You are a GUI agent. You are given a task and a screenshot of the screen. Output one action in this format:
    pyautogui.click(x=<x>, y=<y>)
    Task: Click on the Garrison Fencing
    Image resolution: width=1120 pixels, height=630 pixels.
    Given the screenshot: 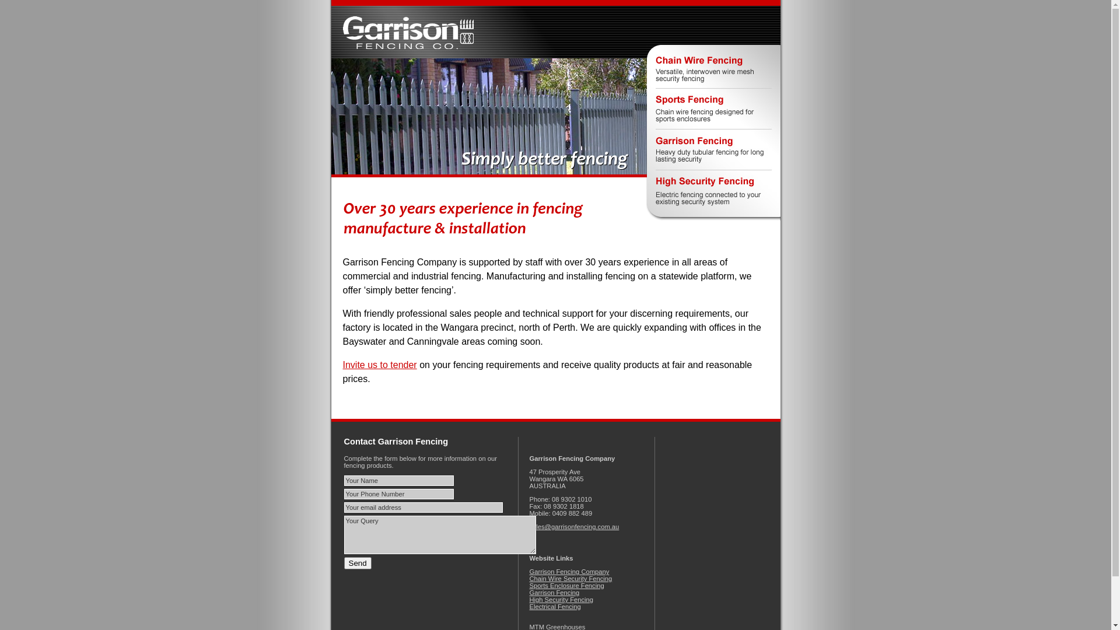 What is the action you would take?
    pyautogui.click(x=555, y=593)
    